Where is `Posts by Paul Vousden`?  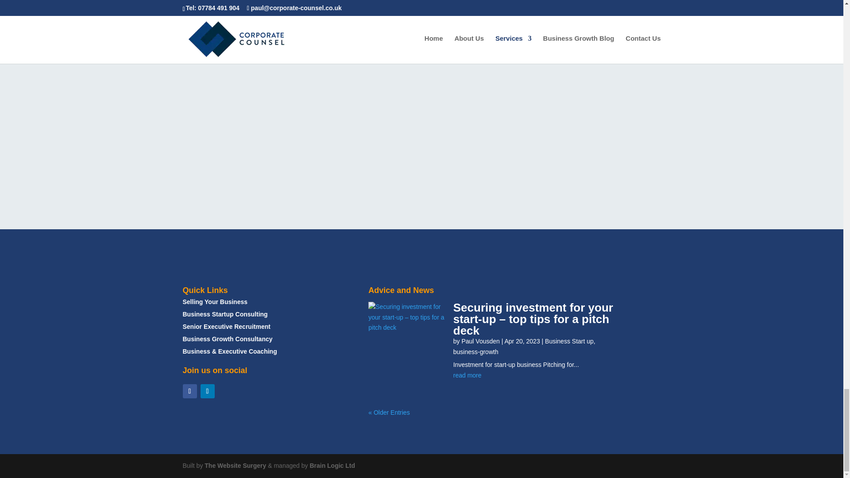 Posts by Paul Vousden is located at coordinates (480, 341).